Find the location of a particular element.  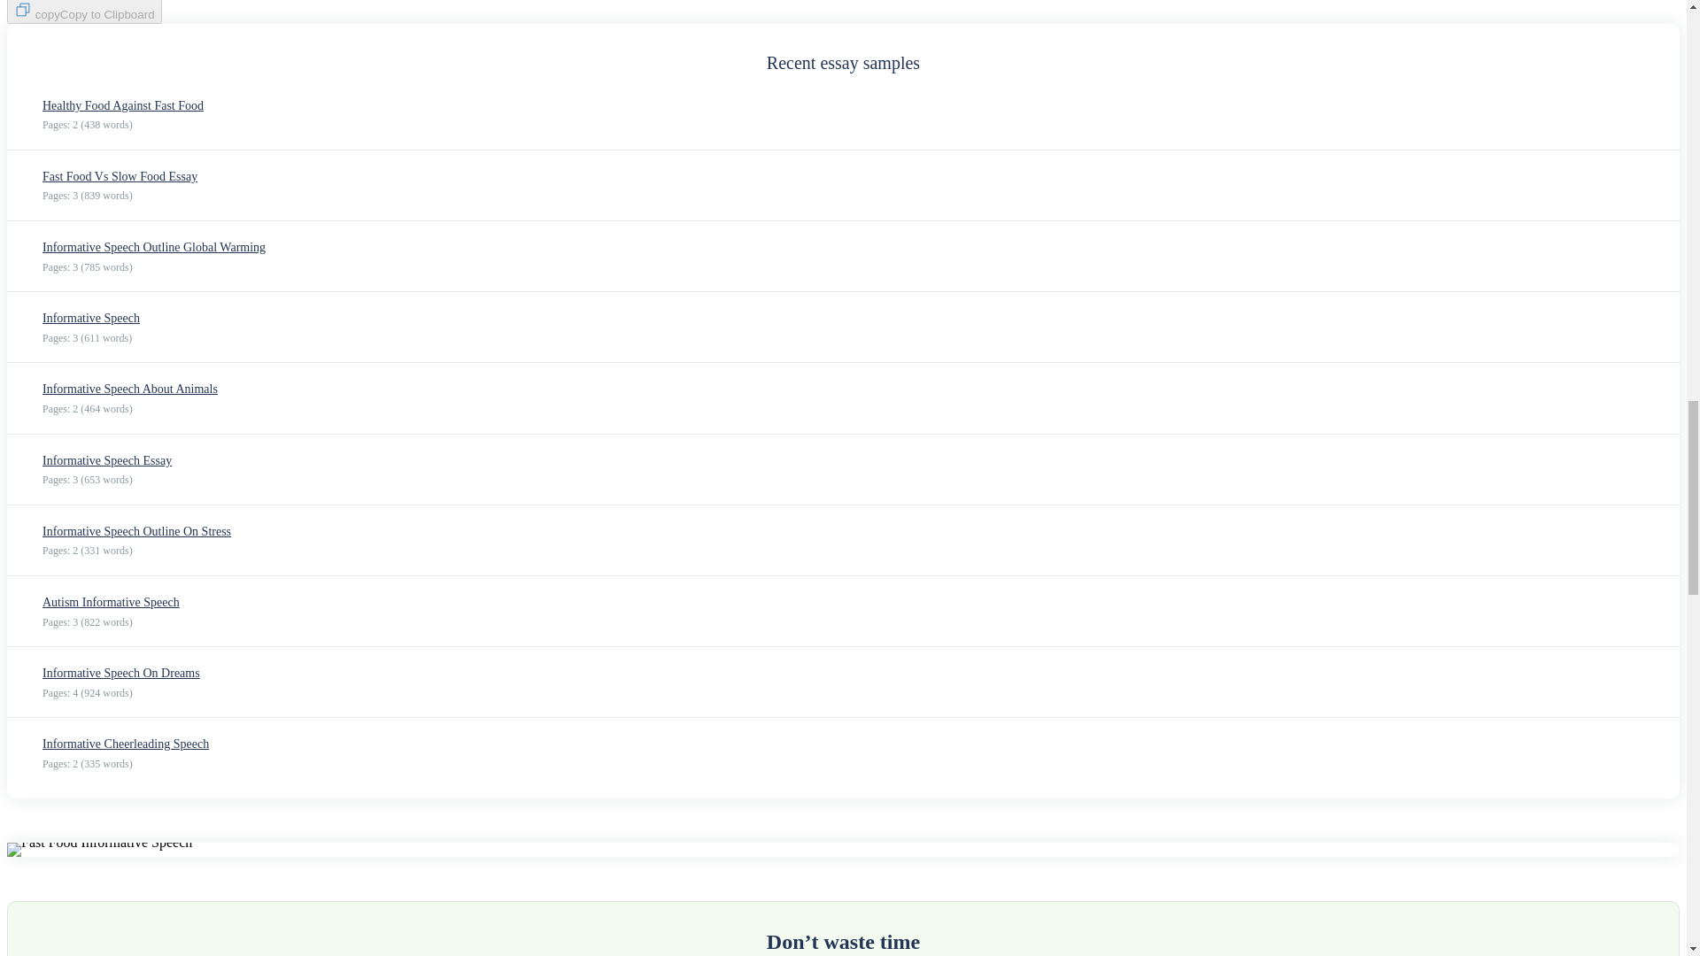

Informative Speech Outline Global Warming is located at coordinates (154, 248).